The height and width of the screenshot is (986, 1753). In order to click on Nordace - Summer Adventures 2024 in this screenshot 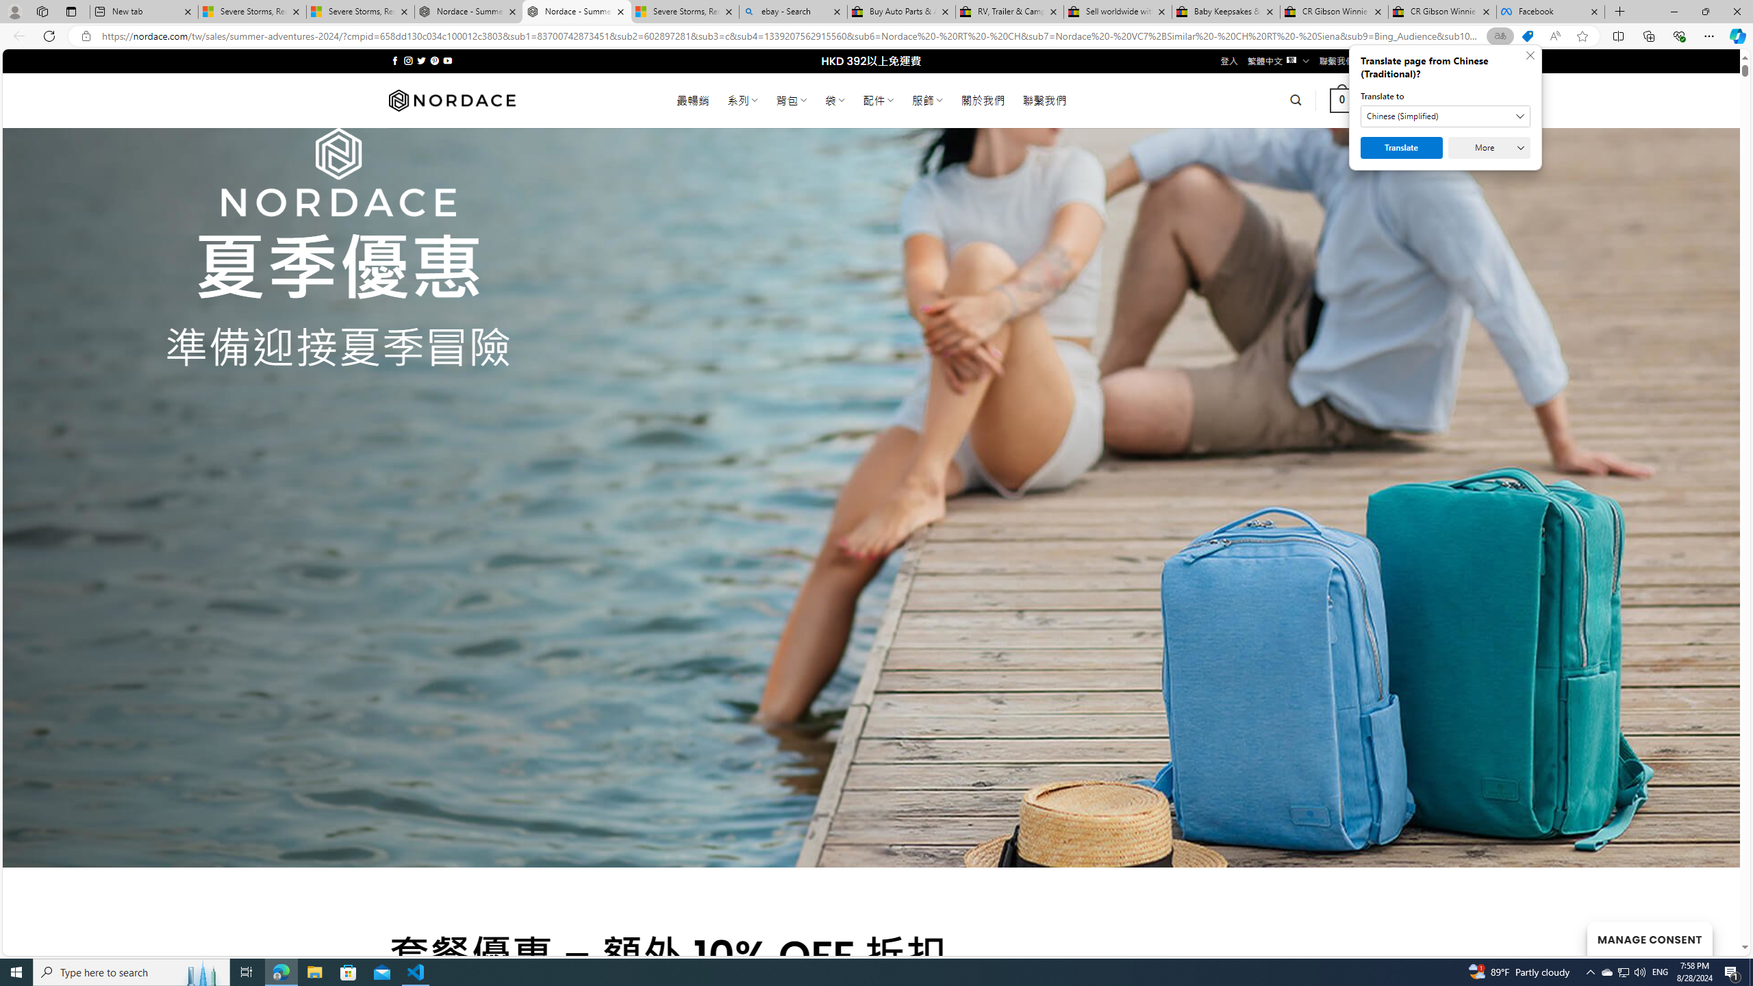, I will do `click(577, 12)`.